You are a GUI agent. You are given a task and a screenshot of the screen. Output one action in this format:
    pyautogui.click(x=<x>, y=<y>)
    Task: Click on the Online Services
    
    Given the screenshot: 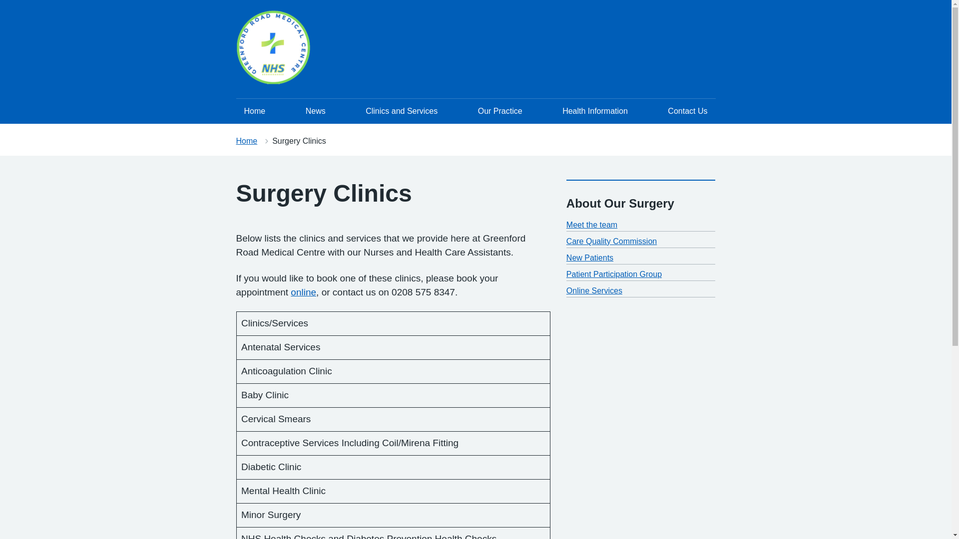 What is the action you would take?
    pyautogui.click(x=594, y=290)
    